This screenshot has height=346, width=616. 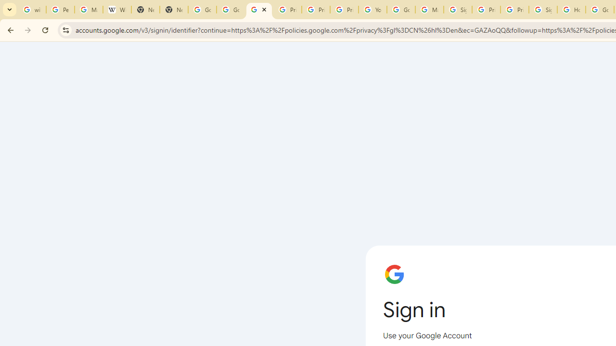 I want to click on Google Account Help, so click(x=400, y=10).